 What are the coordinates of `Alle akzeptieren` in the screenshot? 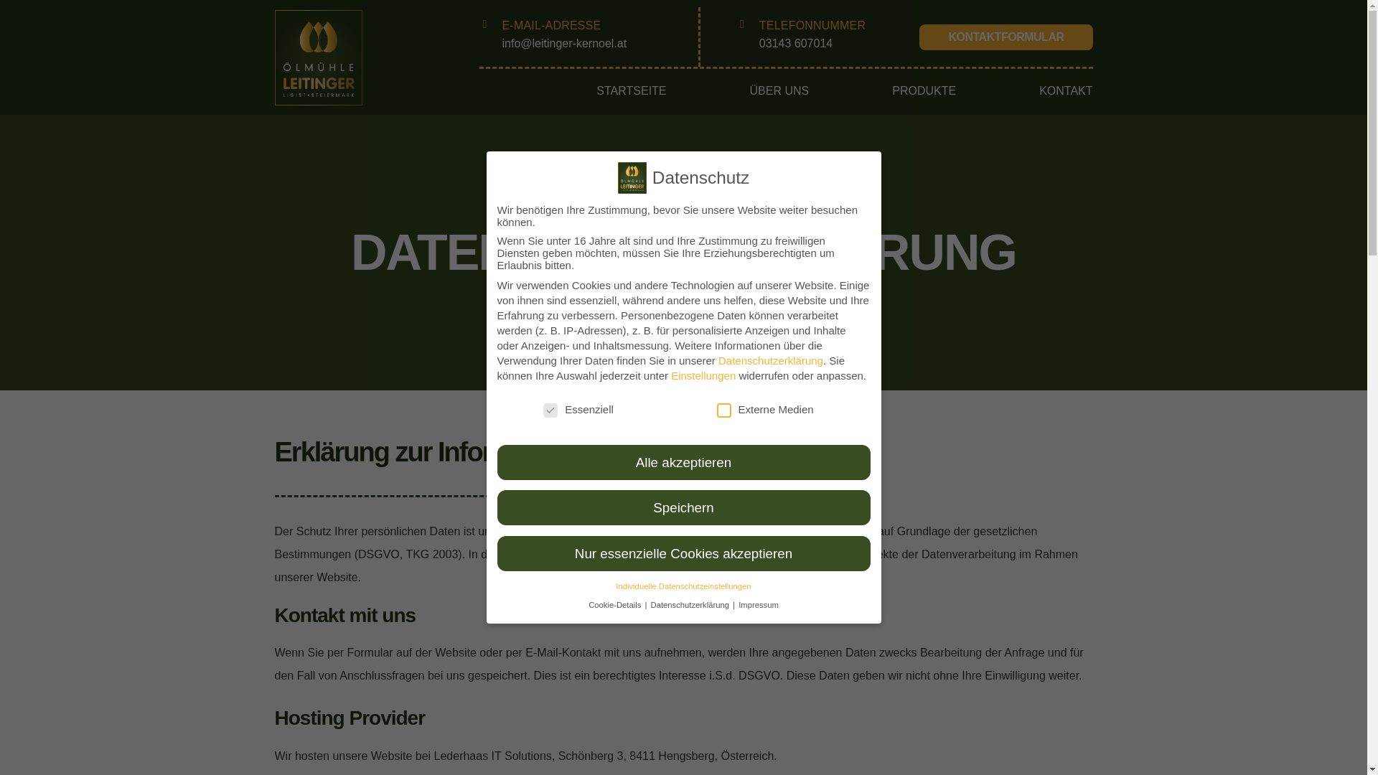 It's located at (683, 462).